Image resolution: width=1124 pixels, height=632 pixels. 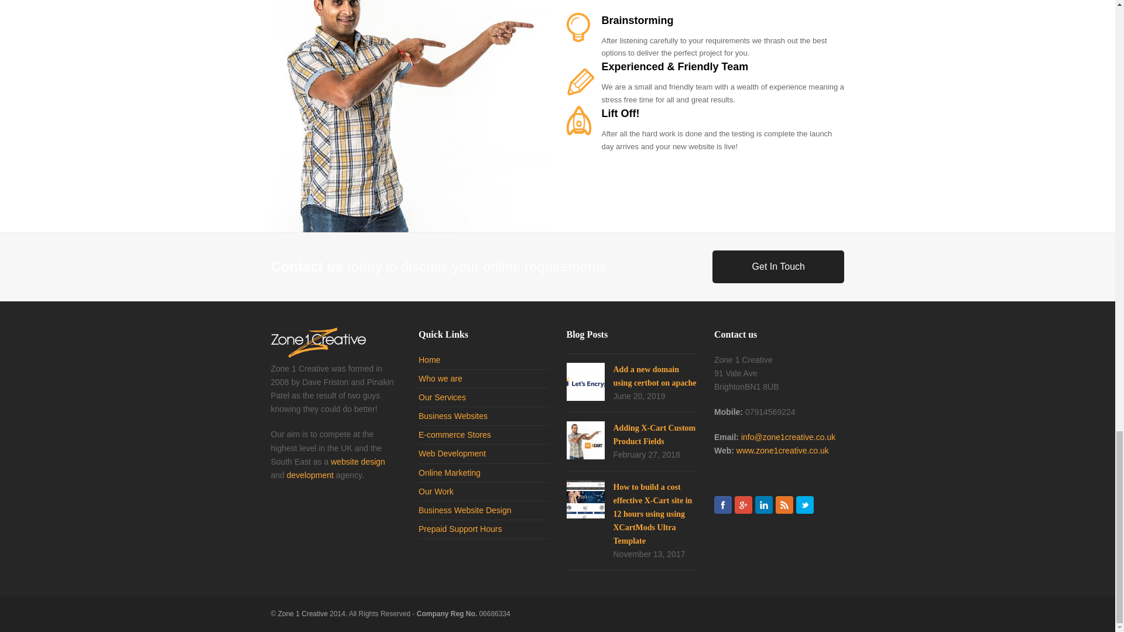 What do you see at coordinates (440, 378) in the screenshot?
I see `Who we are` at bounding box center [440, 378].